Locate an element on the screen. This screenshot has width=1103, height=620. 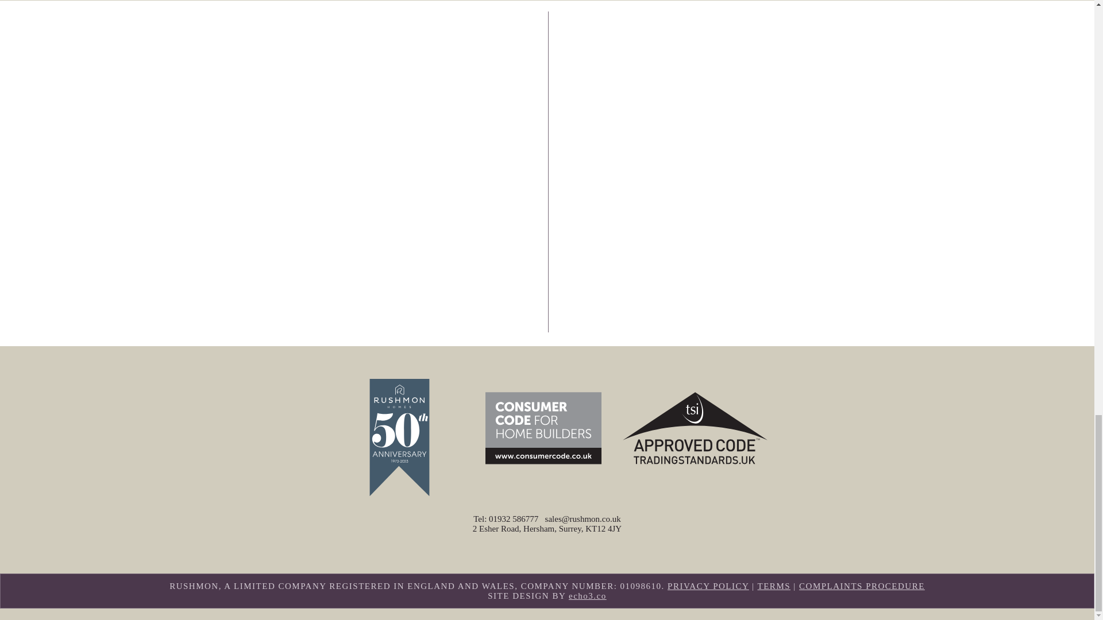
COMPLAINTS PROCEDURE is located at coordinates (862, 586).